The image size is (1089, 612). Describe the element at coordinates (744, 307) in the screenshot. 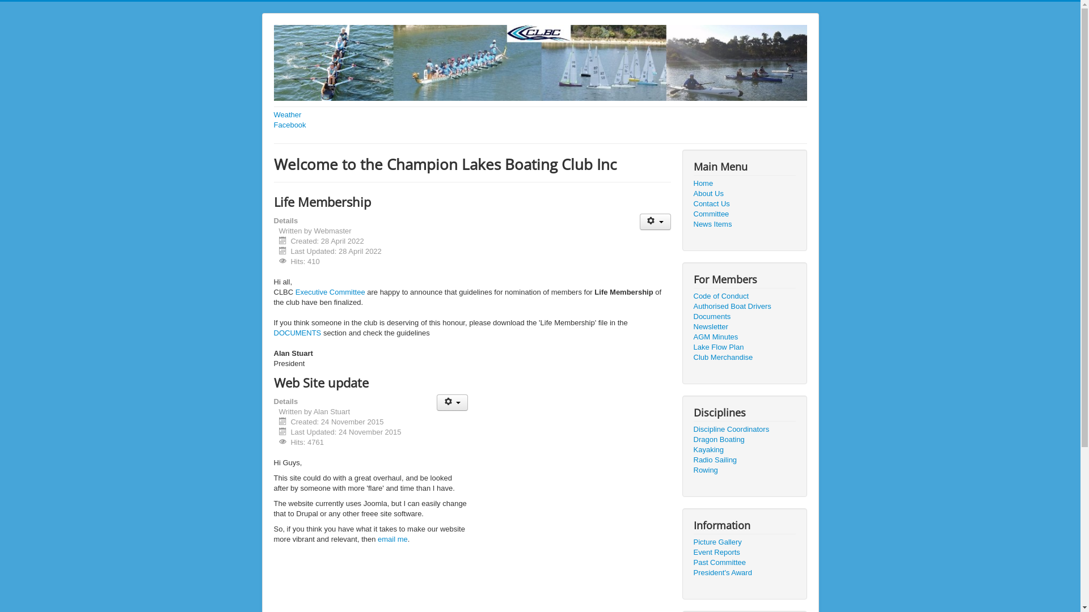

I see `Authorised Boat Drivers` at that location.